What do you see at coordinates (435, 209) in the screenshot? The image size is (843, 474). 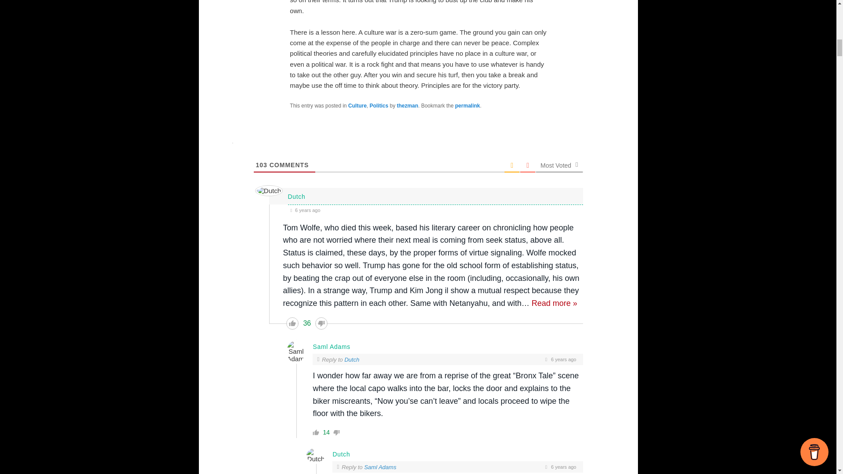 I see `May 16, 2018 9:56 am` at bounding box center [435, 209].